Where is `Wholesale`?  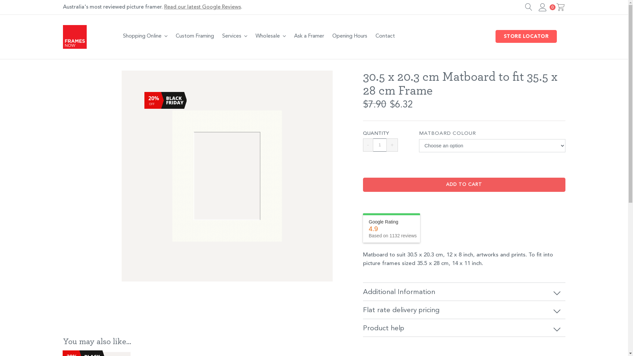
Wholesale is located at coordinates (271, 36).